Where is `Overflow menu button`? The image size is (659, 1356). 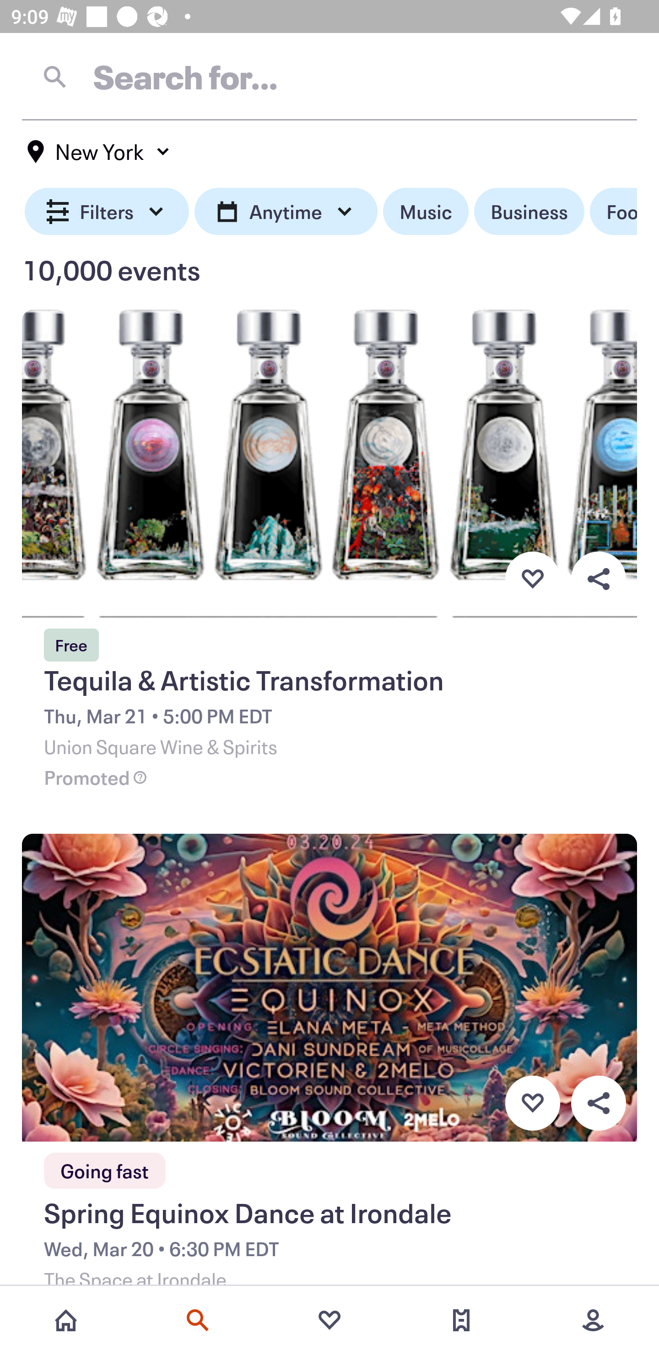
Overflow menu button is located at coordinates (598, 579).